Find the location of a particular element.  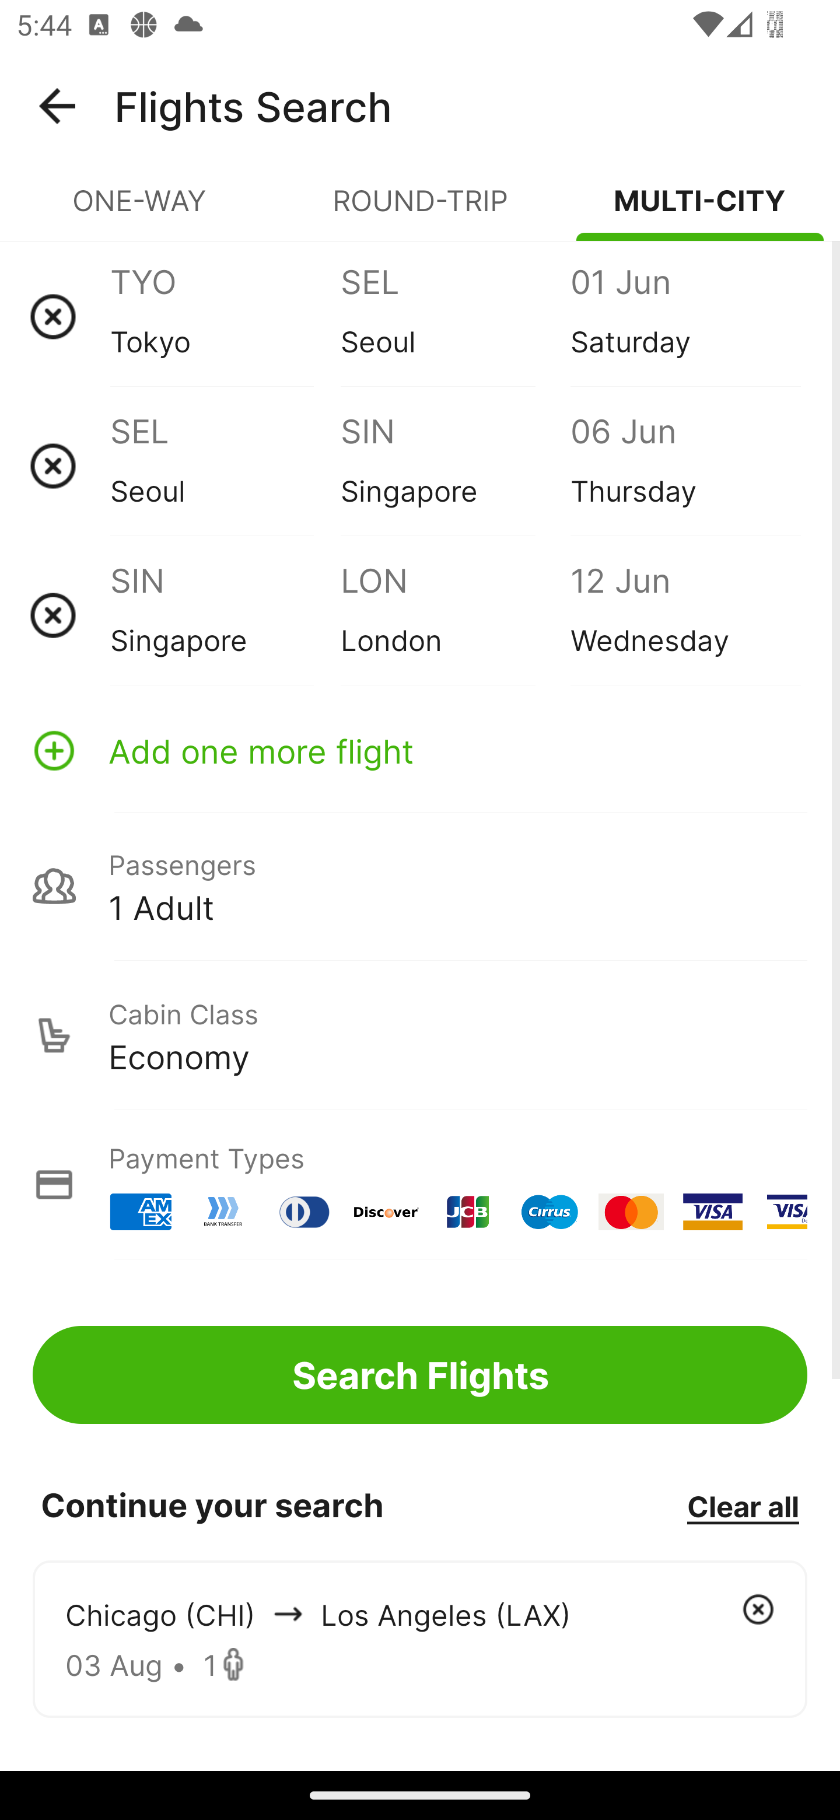

Add one more flight is located at coordinates (420, 750).